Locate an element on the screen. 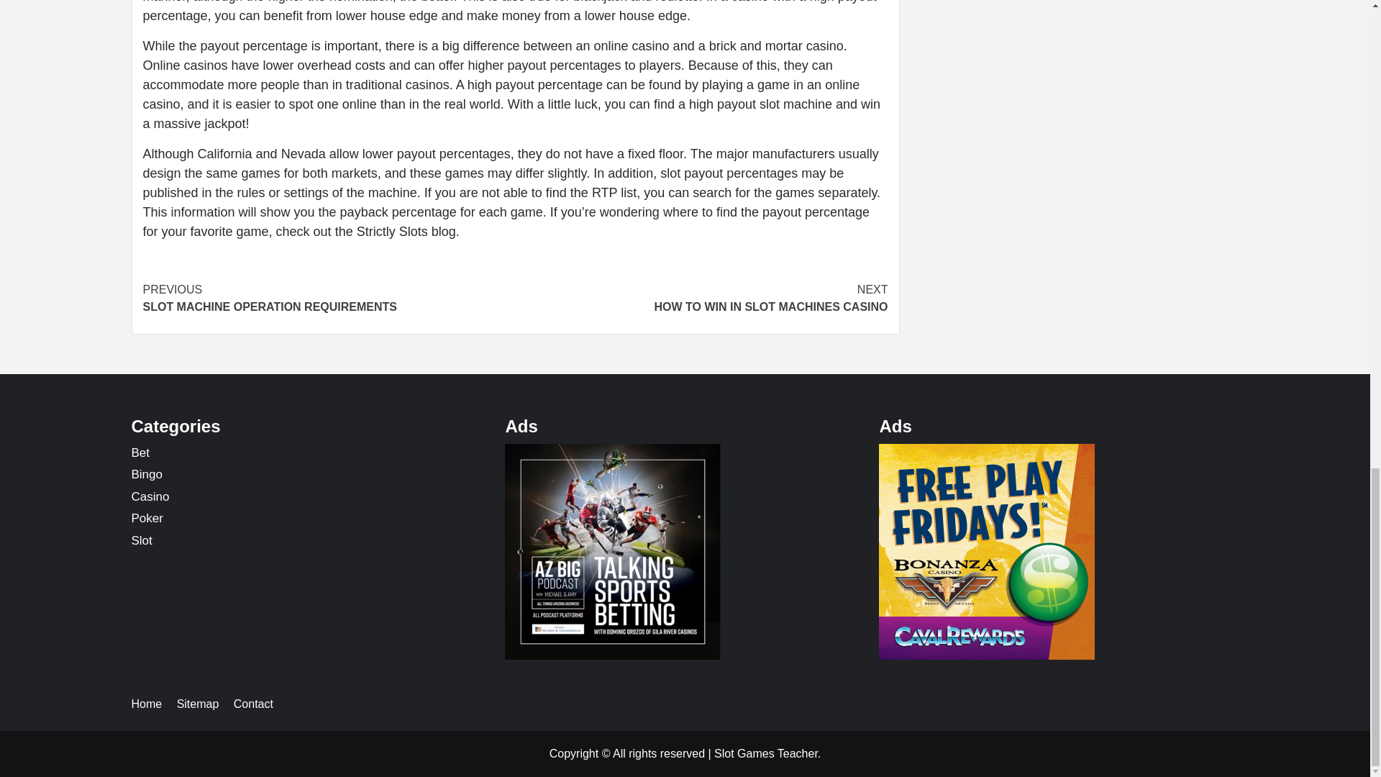 The image size is (1381, 777). Home is located at coordinates (152, 704).